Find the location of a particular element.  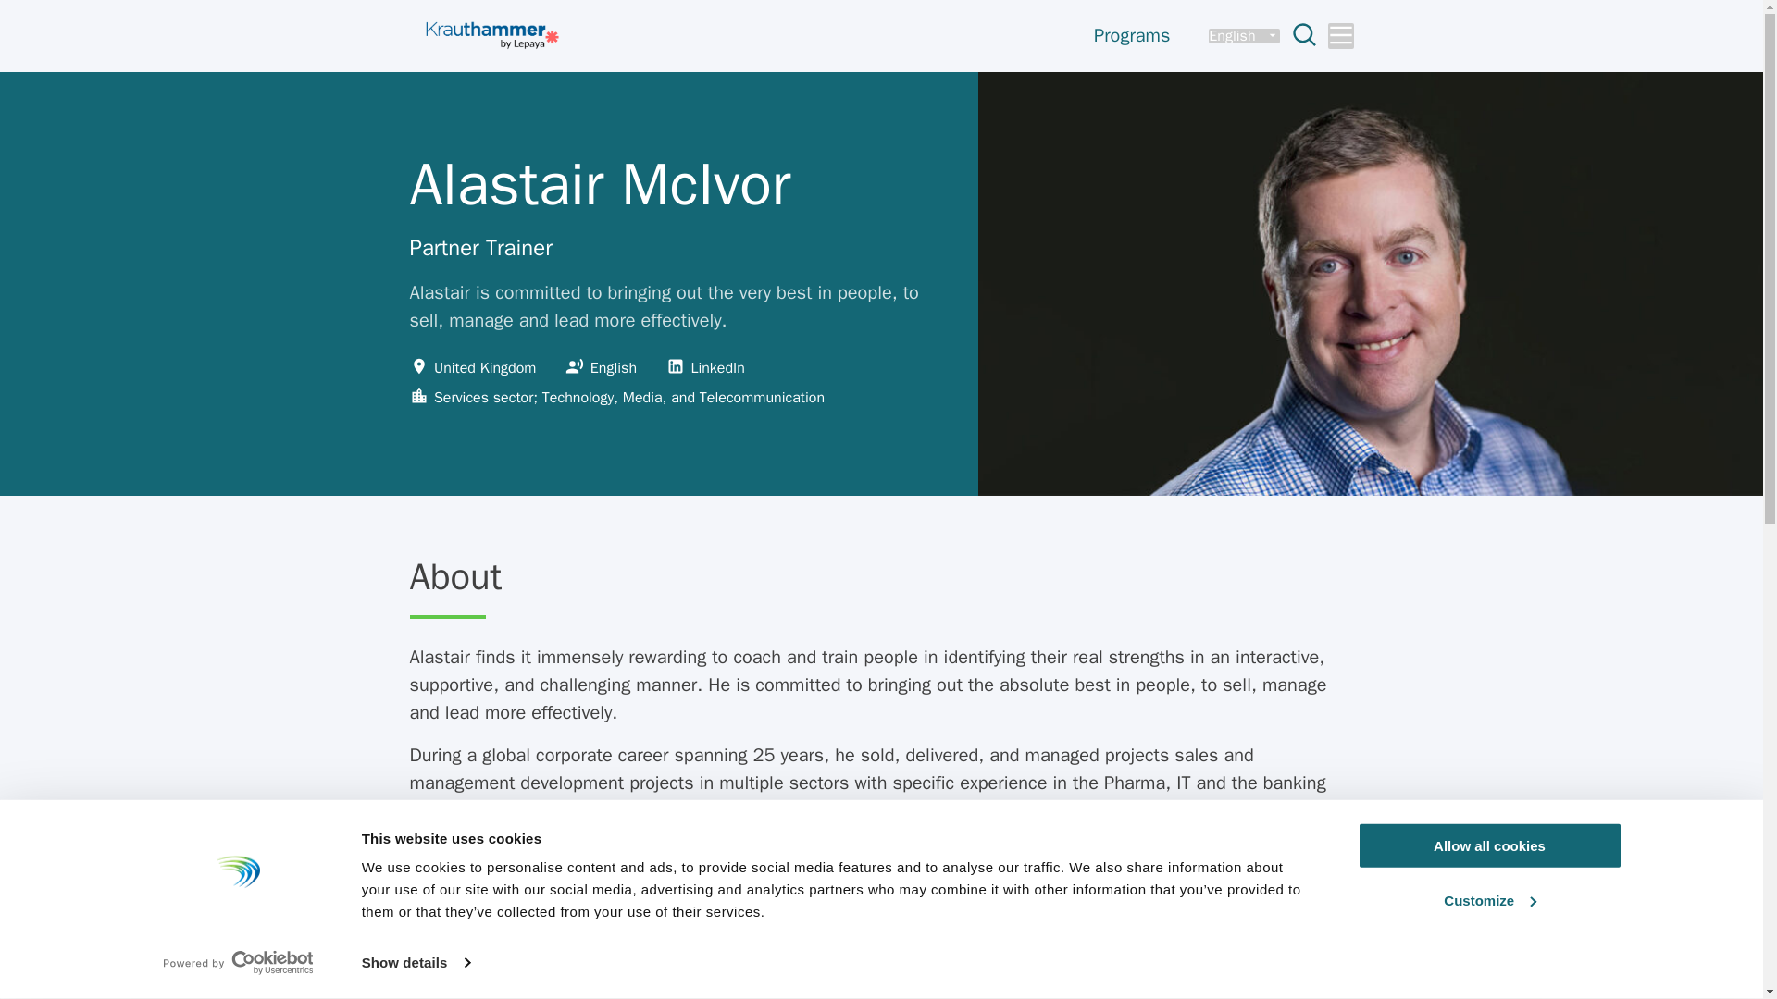

Show details is located at coordinates (415, 963).